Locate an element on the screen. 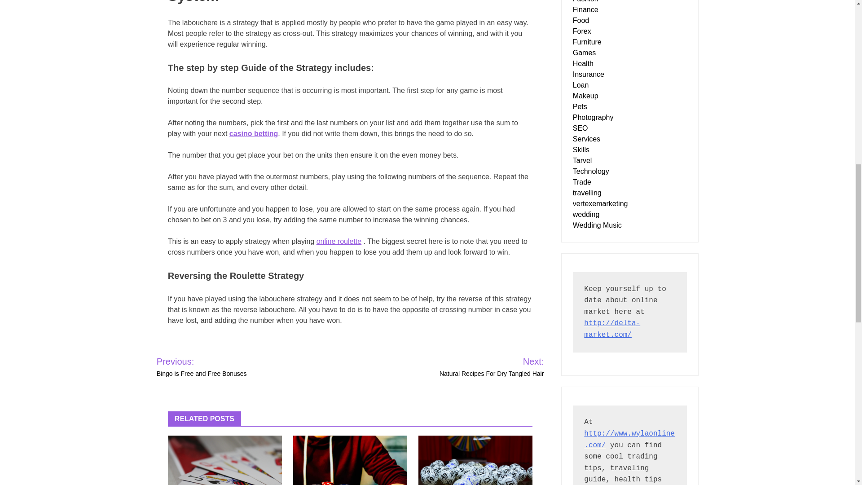 This screenshot has width=862, height=485. online roulette is located at coordinates (339, 242).